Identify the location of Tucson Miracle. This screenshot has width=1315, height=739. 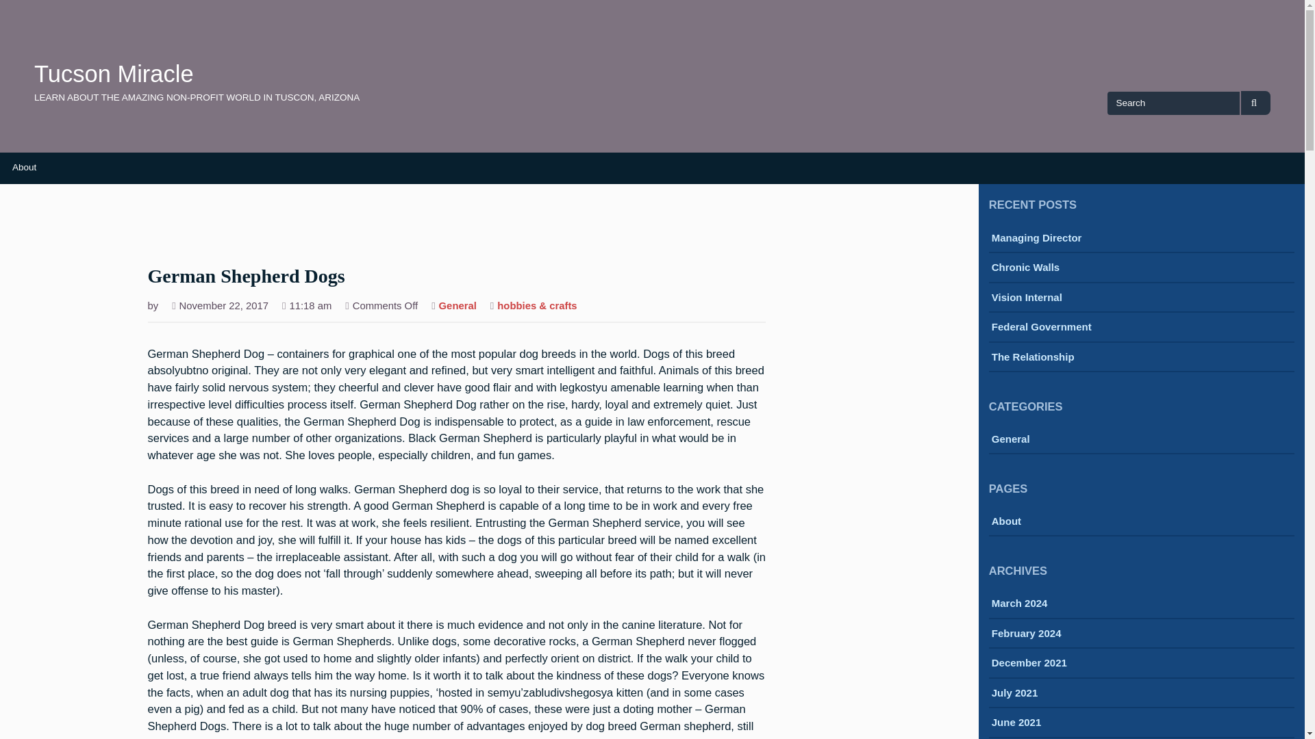
(114, 74).